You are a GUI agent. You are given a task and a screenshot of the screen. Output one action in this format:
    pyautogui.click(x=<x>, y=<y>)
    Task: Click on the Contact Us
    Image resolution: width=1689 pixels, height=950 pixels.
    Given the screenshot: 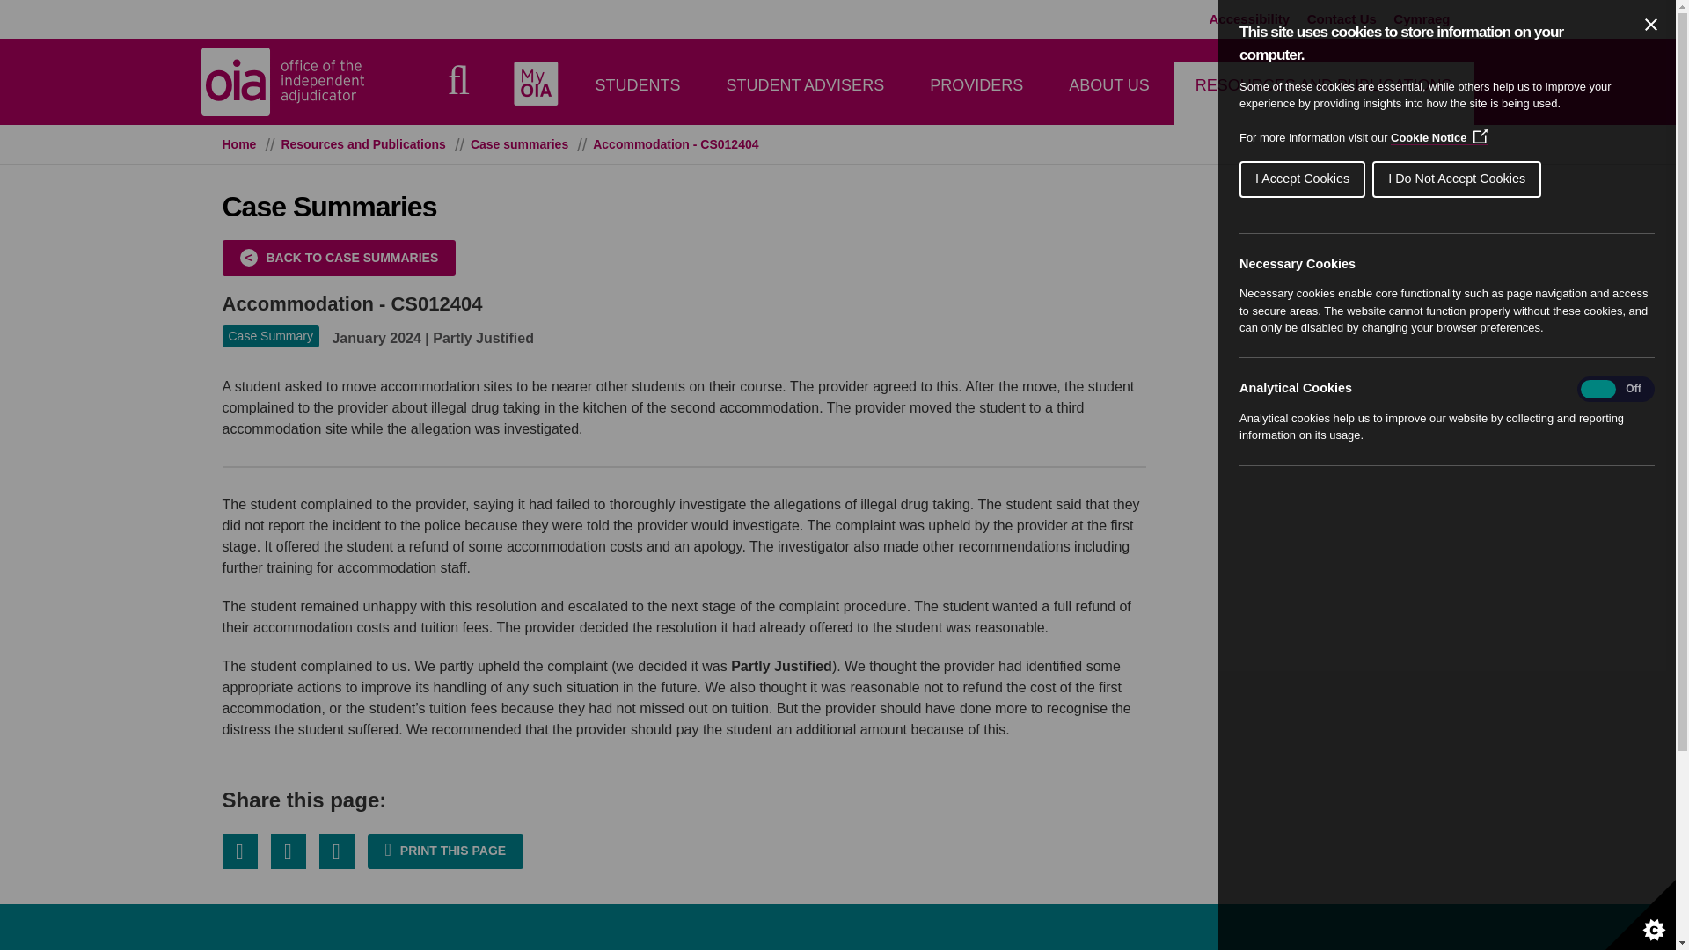 What is the action you would take?
    pyautogui.click(x=1342, y=19)
    